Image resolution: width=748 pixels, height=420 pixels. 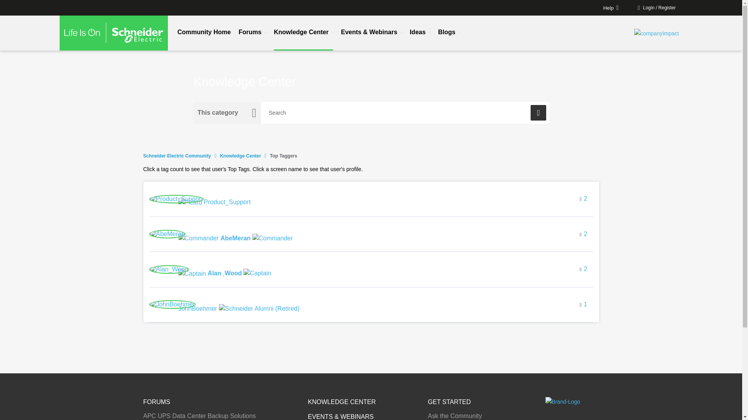 What do you see at coordinates (177, 156) in the screenshot?
I see `Schneider Electric Community` at bounding box center [177, 156].